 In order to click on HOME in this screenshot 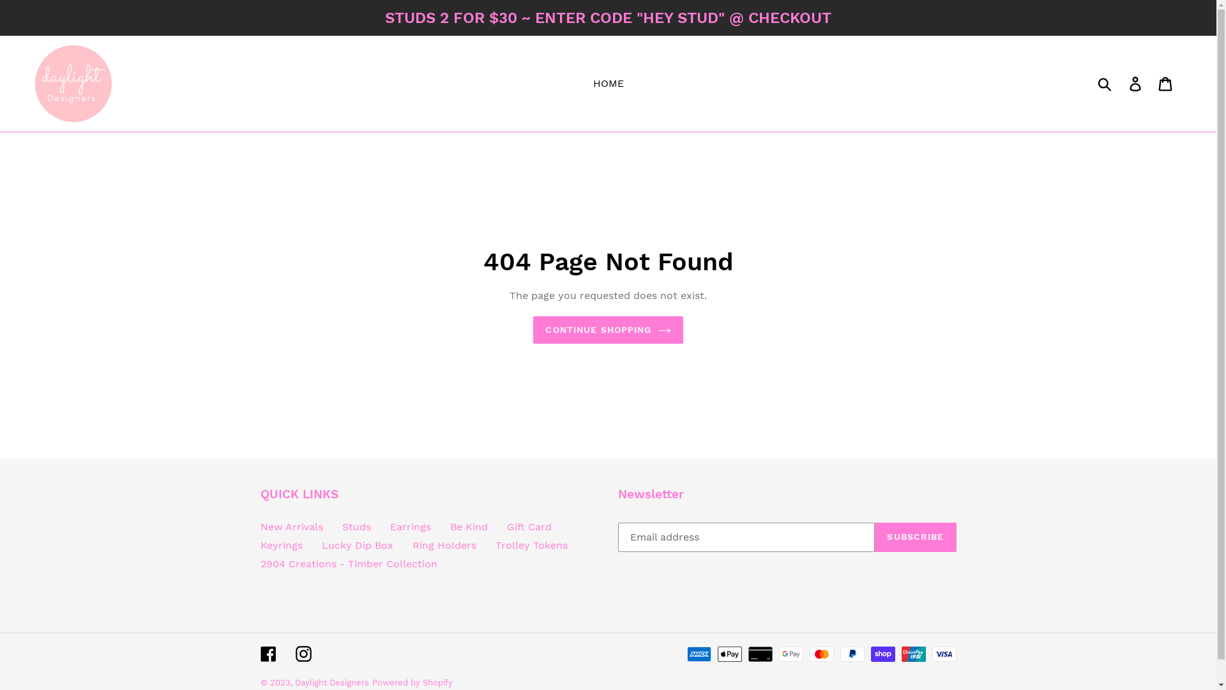, I will do `click(608, 84)`.